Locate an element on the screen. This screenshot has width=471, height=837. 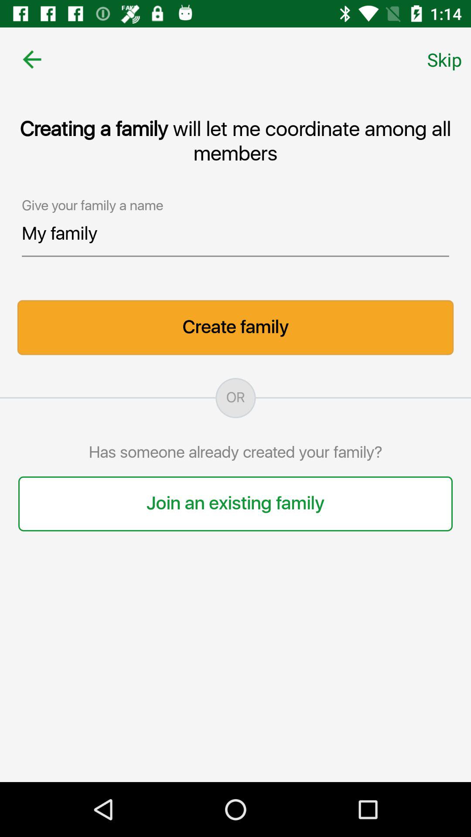
tap the icon above has someone already icon is located at coordinates (235, 398).